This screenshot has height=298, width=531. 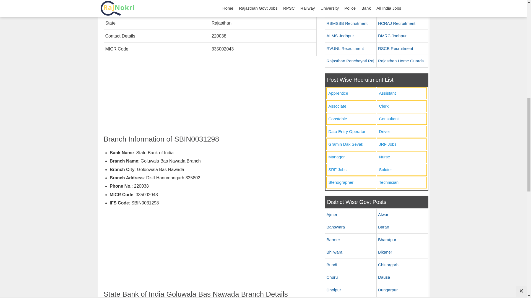 What do you see at coordinates (351, 61) in the screenshot?
I see `Rajasthan Panchayati Raj` at bounding box center [351, 61].